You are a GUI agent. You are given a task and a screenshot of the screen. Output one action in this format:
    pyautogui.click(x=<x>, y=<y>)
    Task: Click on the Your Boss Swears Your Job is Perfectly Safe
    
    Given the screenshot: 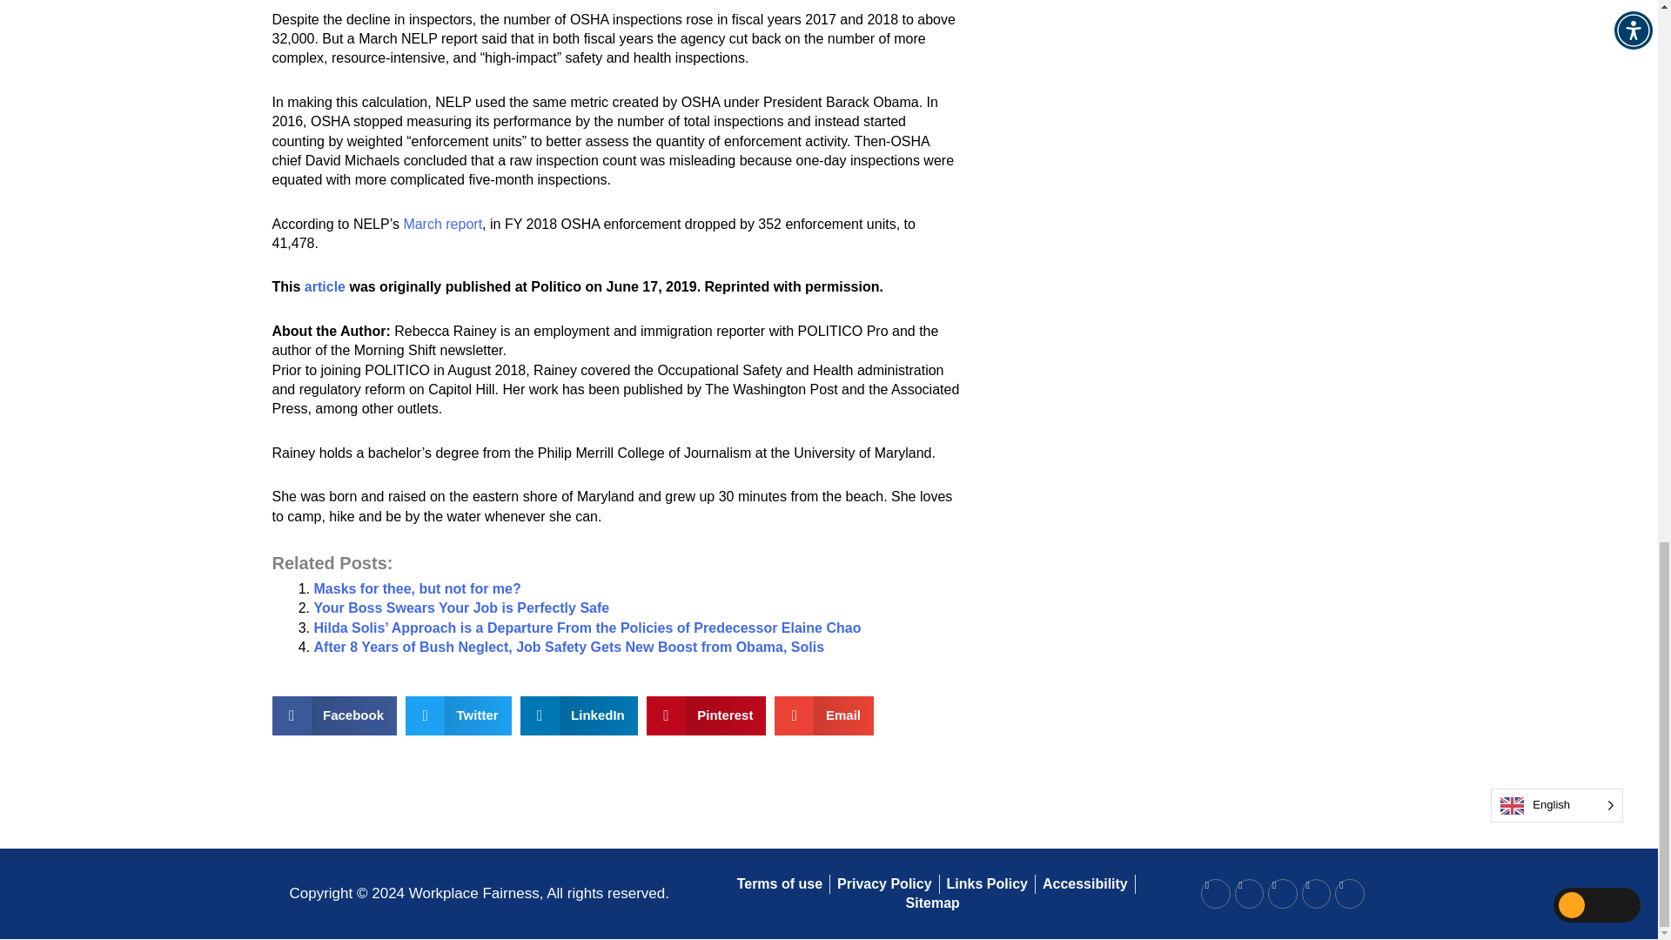 What is the action you would take?
    pyautogui.click(x=461, y=608)
    